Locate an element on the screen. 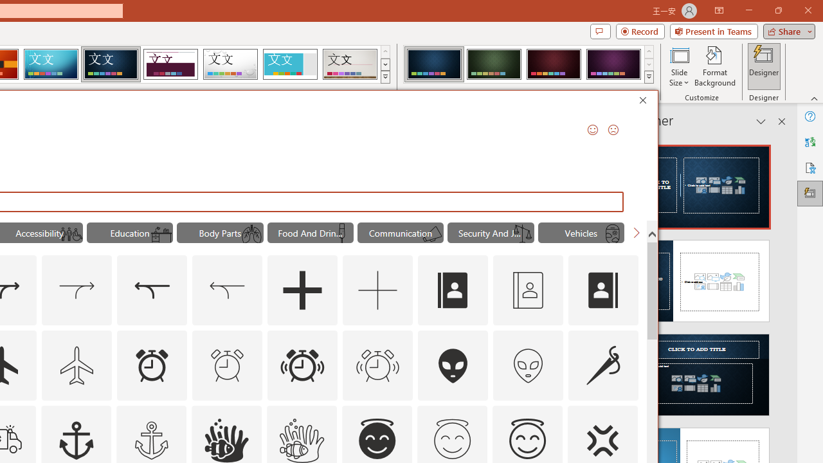 This screenshot has width=823, height=463. Frame is located at coordinates (289, 64).